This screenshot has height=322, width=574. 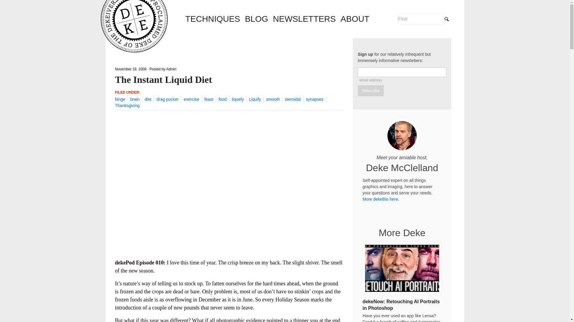 I want to click on steroidal, so click(x=293, y=99).